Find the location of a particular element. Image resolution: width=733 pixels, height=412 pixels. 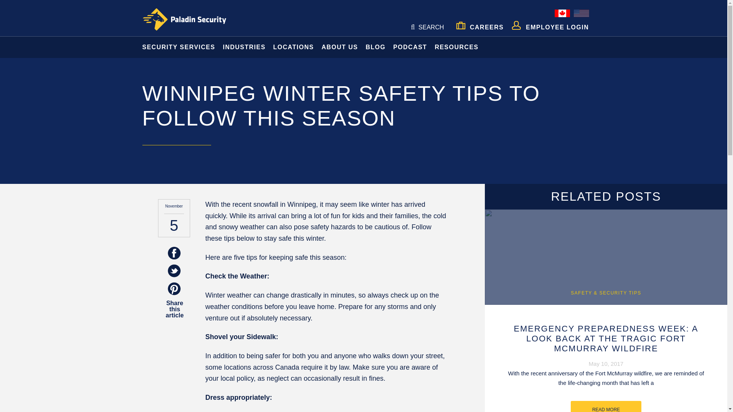

Facebook is located at coordinates (174, 253).